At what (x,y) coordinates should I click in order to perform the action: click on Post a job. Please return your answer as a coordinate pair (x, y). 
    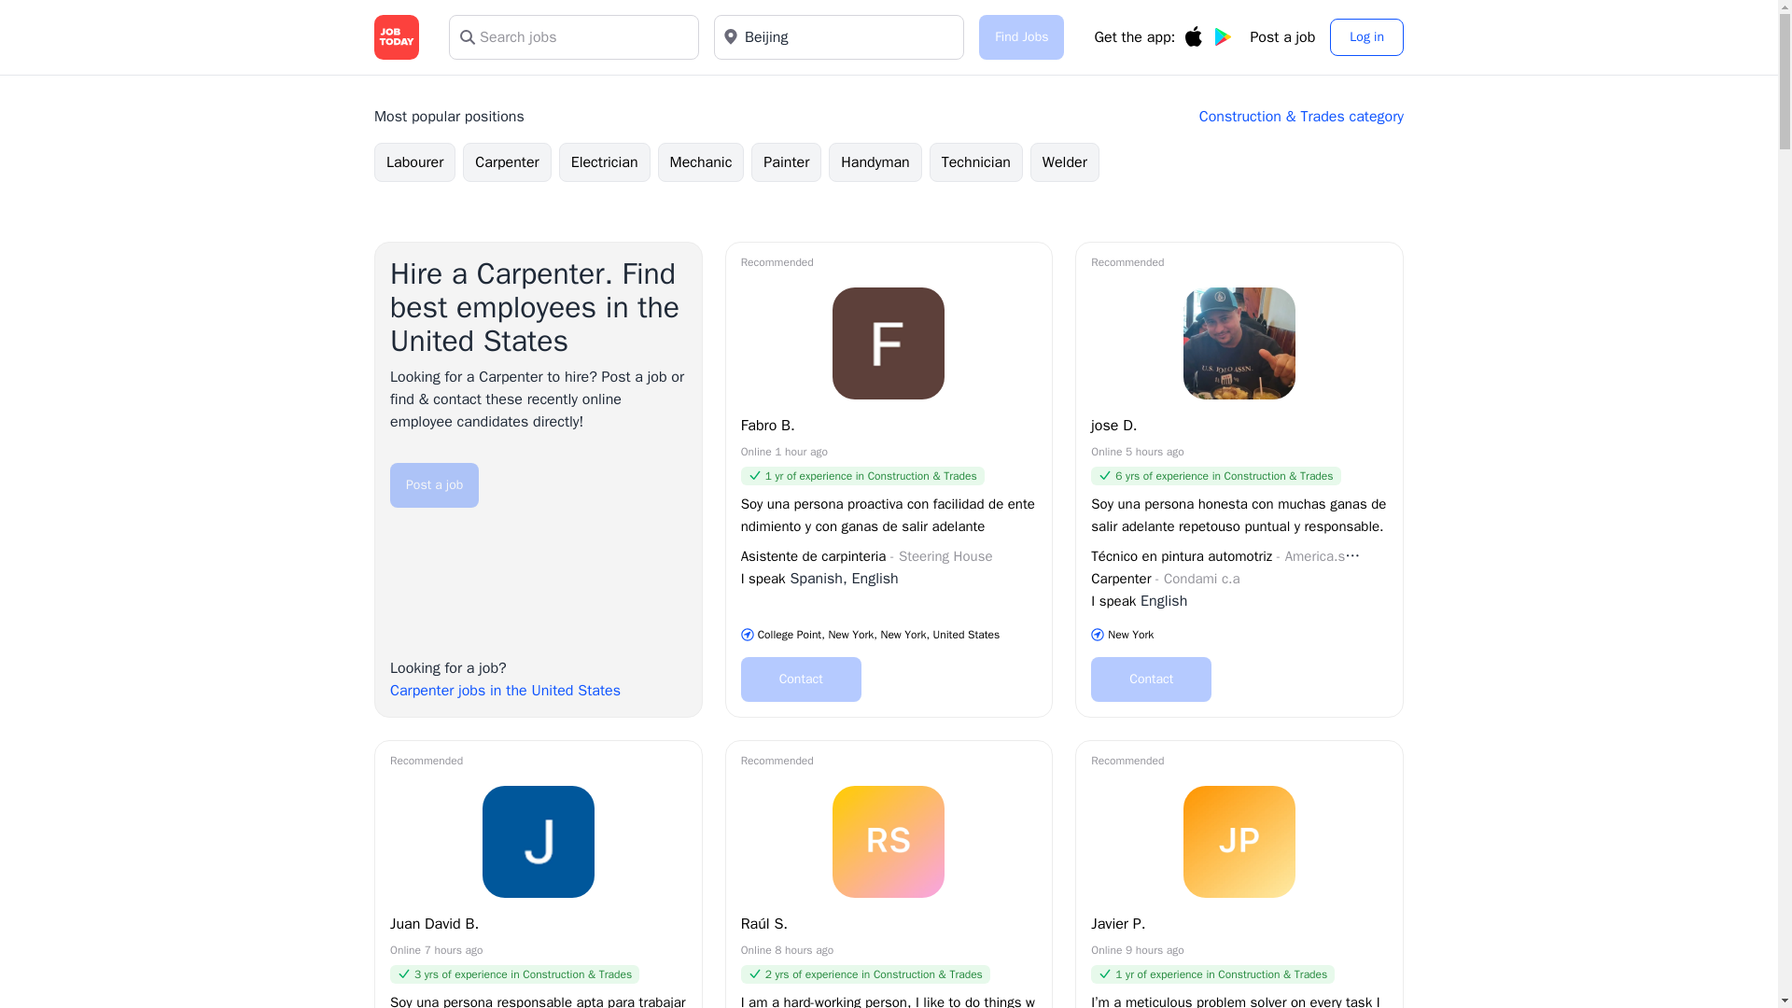
    Looking at the image, I should click on (434, 485).